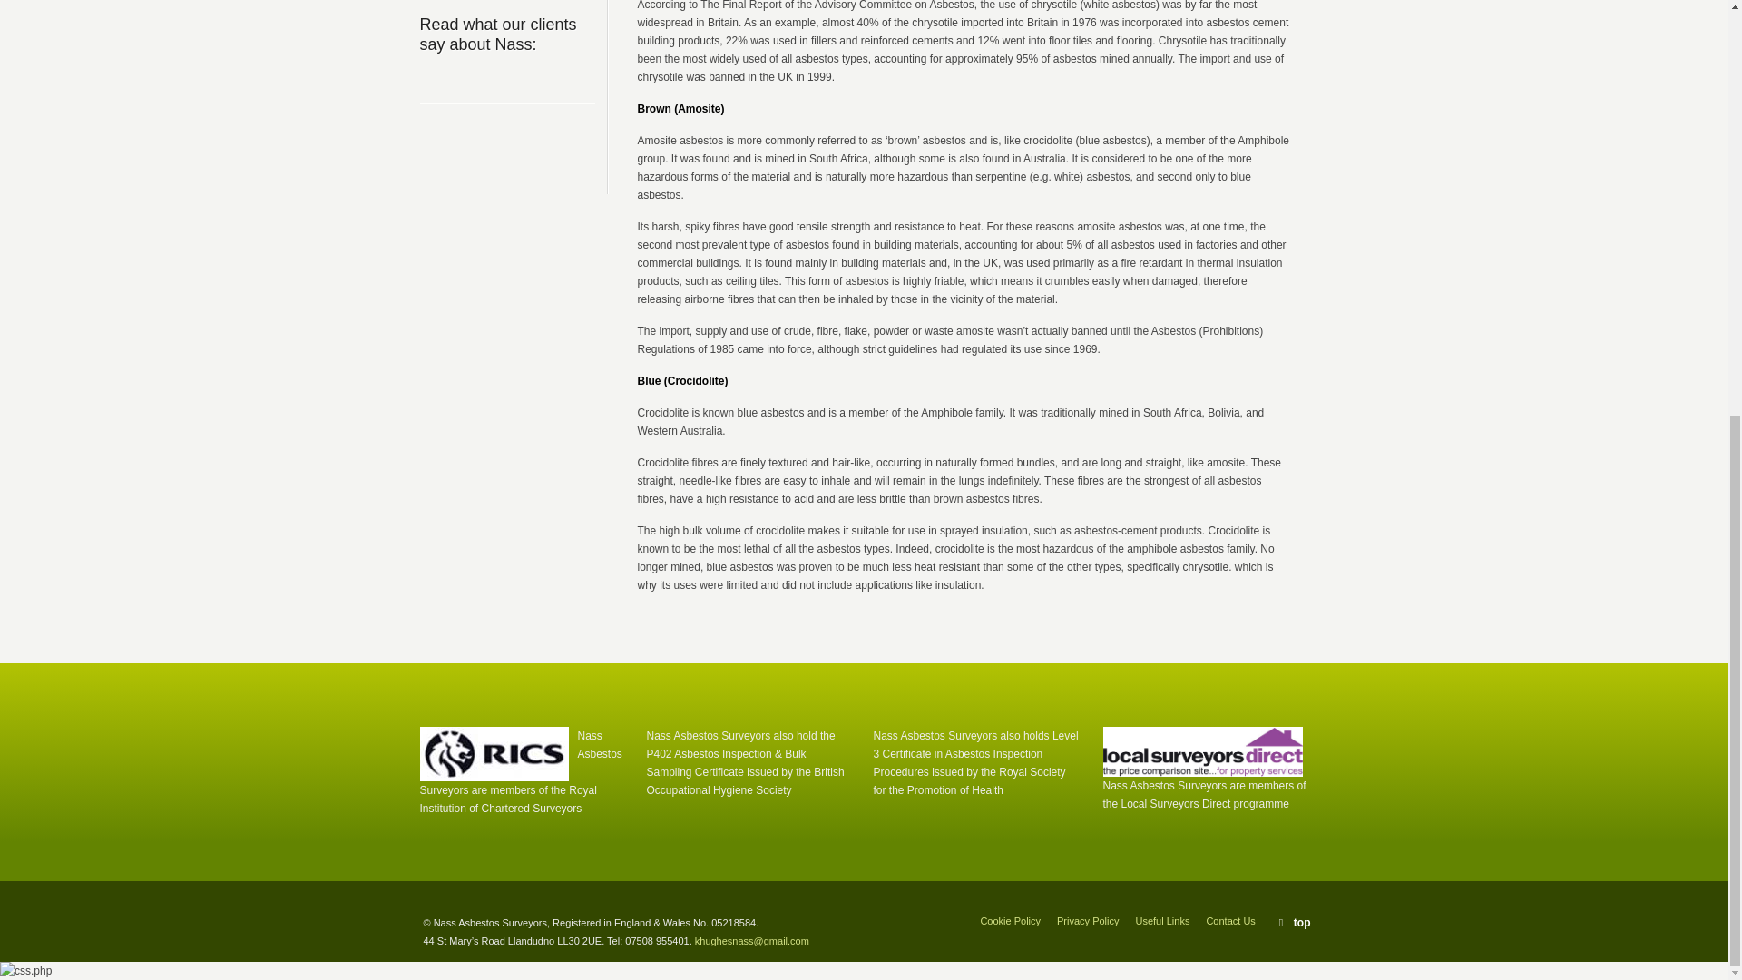 This screenshot has height=980, width=1742. Describe the element at coordinates (1162, 920) in the screenshot. I see `Useful Links` at that location.